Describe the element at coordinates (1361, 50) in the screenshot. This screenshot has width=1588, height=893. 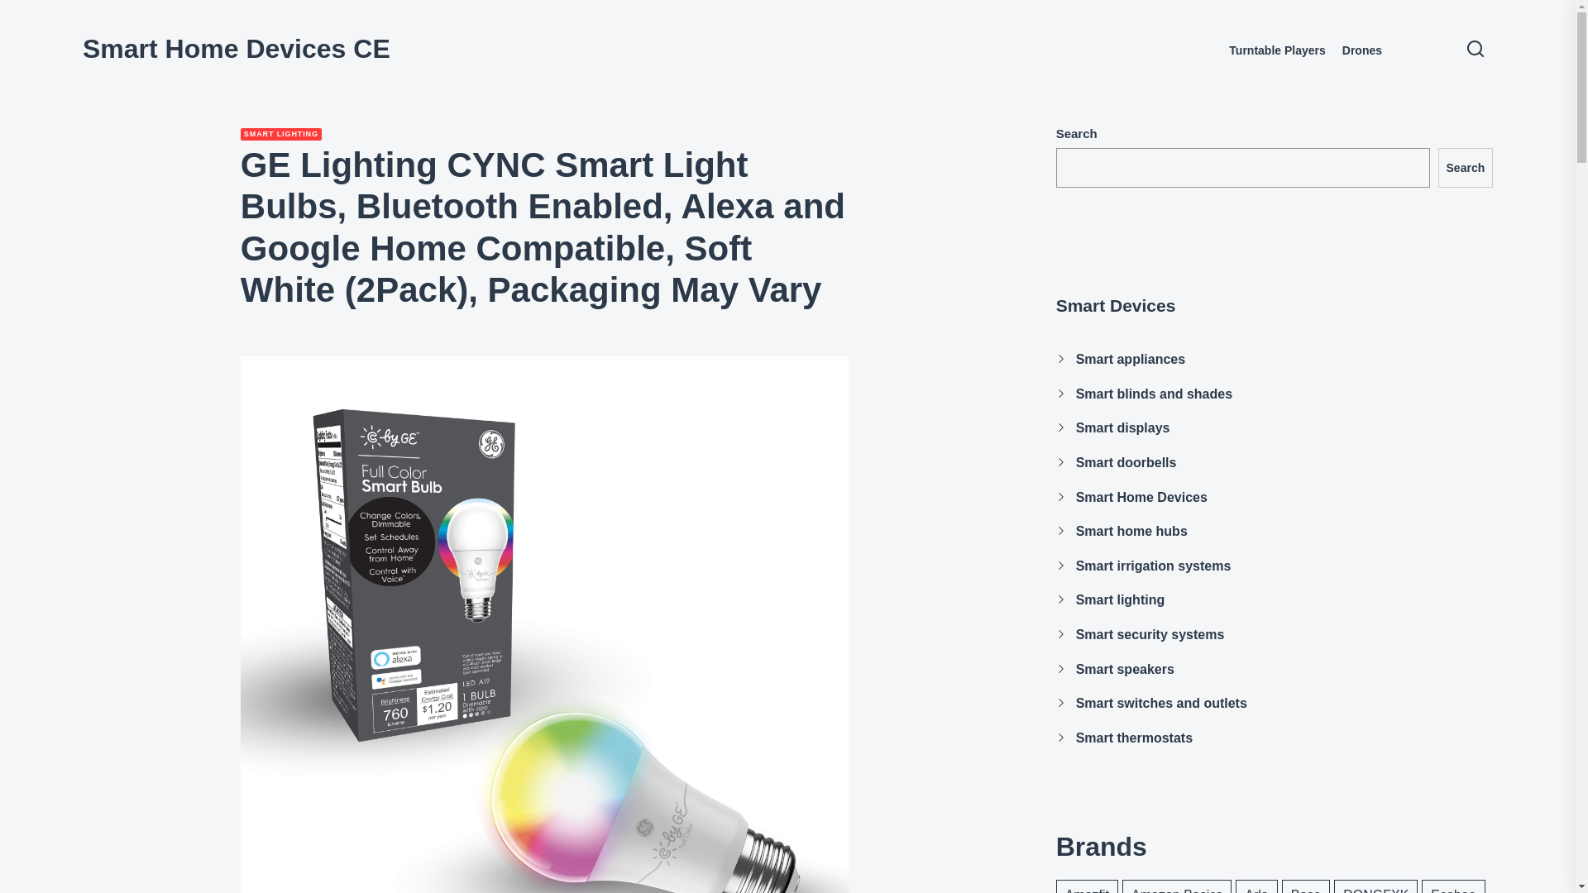
I see `Drones` at that location.